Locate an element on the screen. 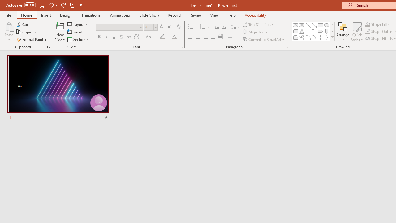 The image size is (396, 223). Decrease Indent is located at coordinates (217, 27).